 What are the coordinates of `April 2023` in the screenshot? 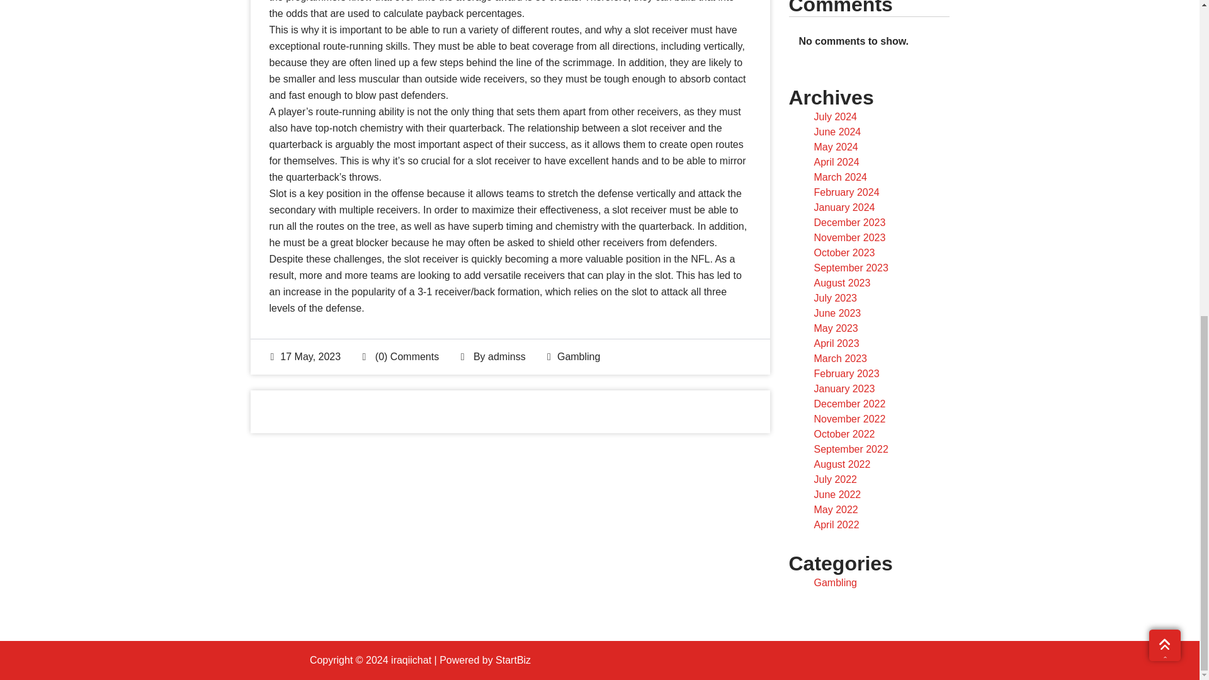 It's located at (836, 343).